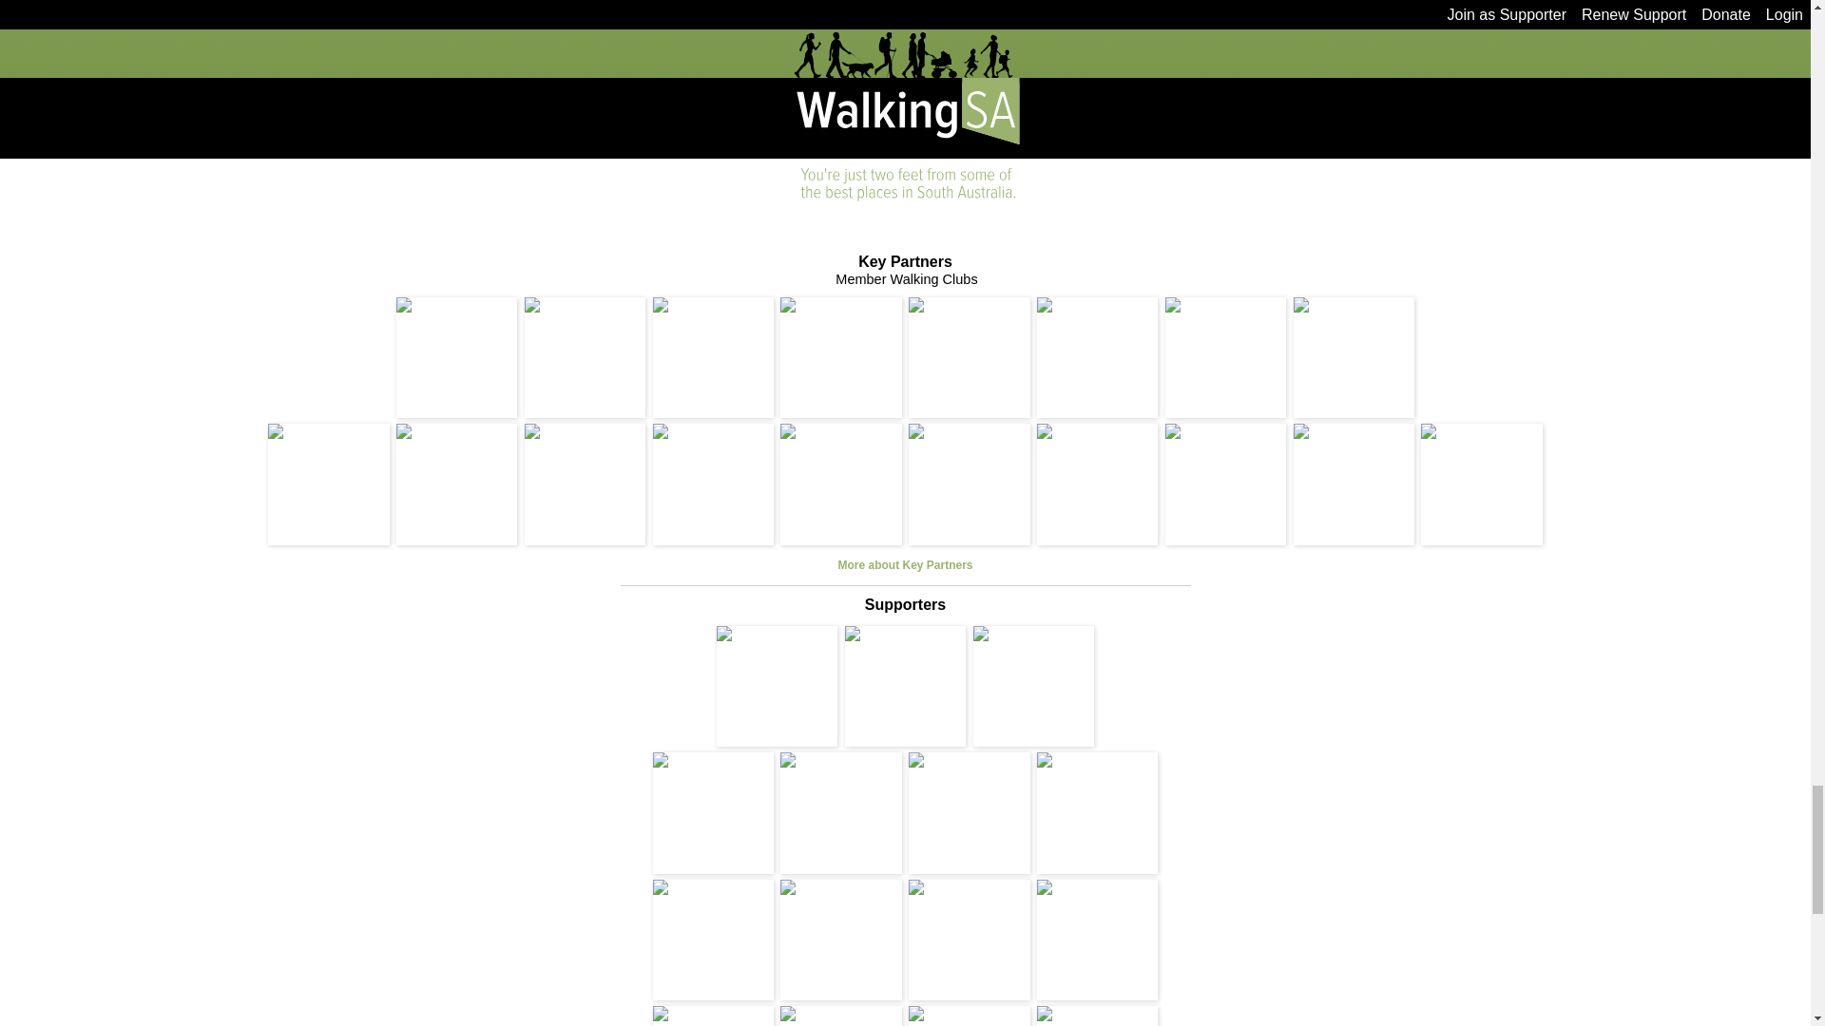 The width and height of the screenshot is (1825, 1026). What do you see at coordinates (328, 484) in the screenshot?
I see `Find out more about German Bushwalking Group` at bounding box center [328, 484].